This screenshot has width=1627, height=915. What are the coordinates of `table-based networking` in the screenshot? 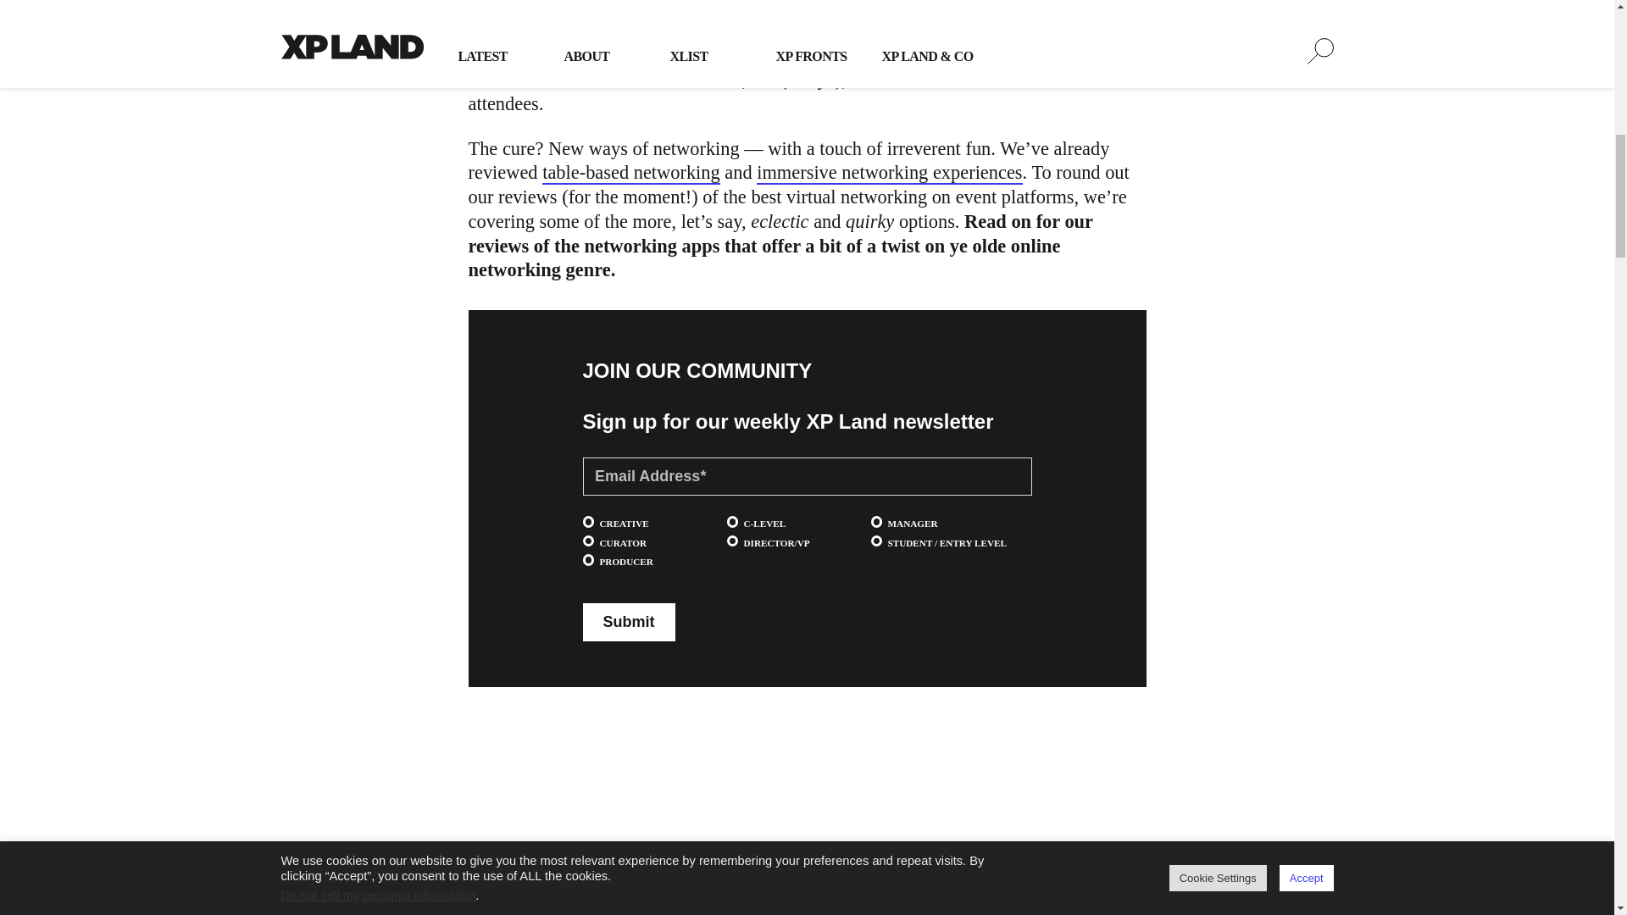 It's located at (630, 173).